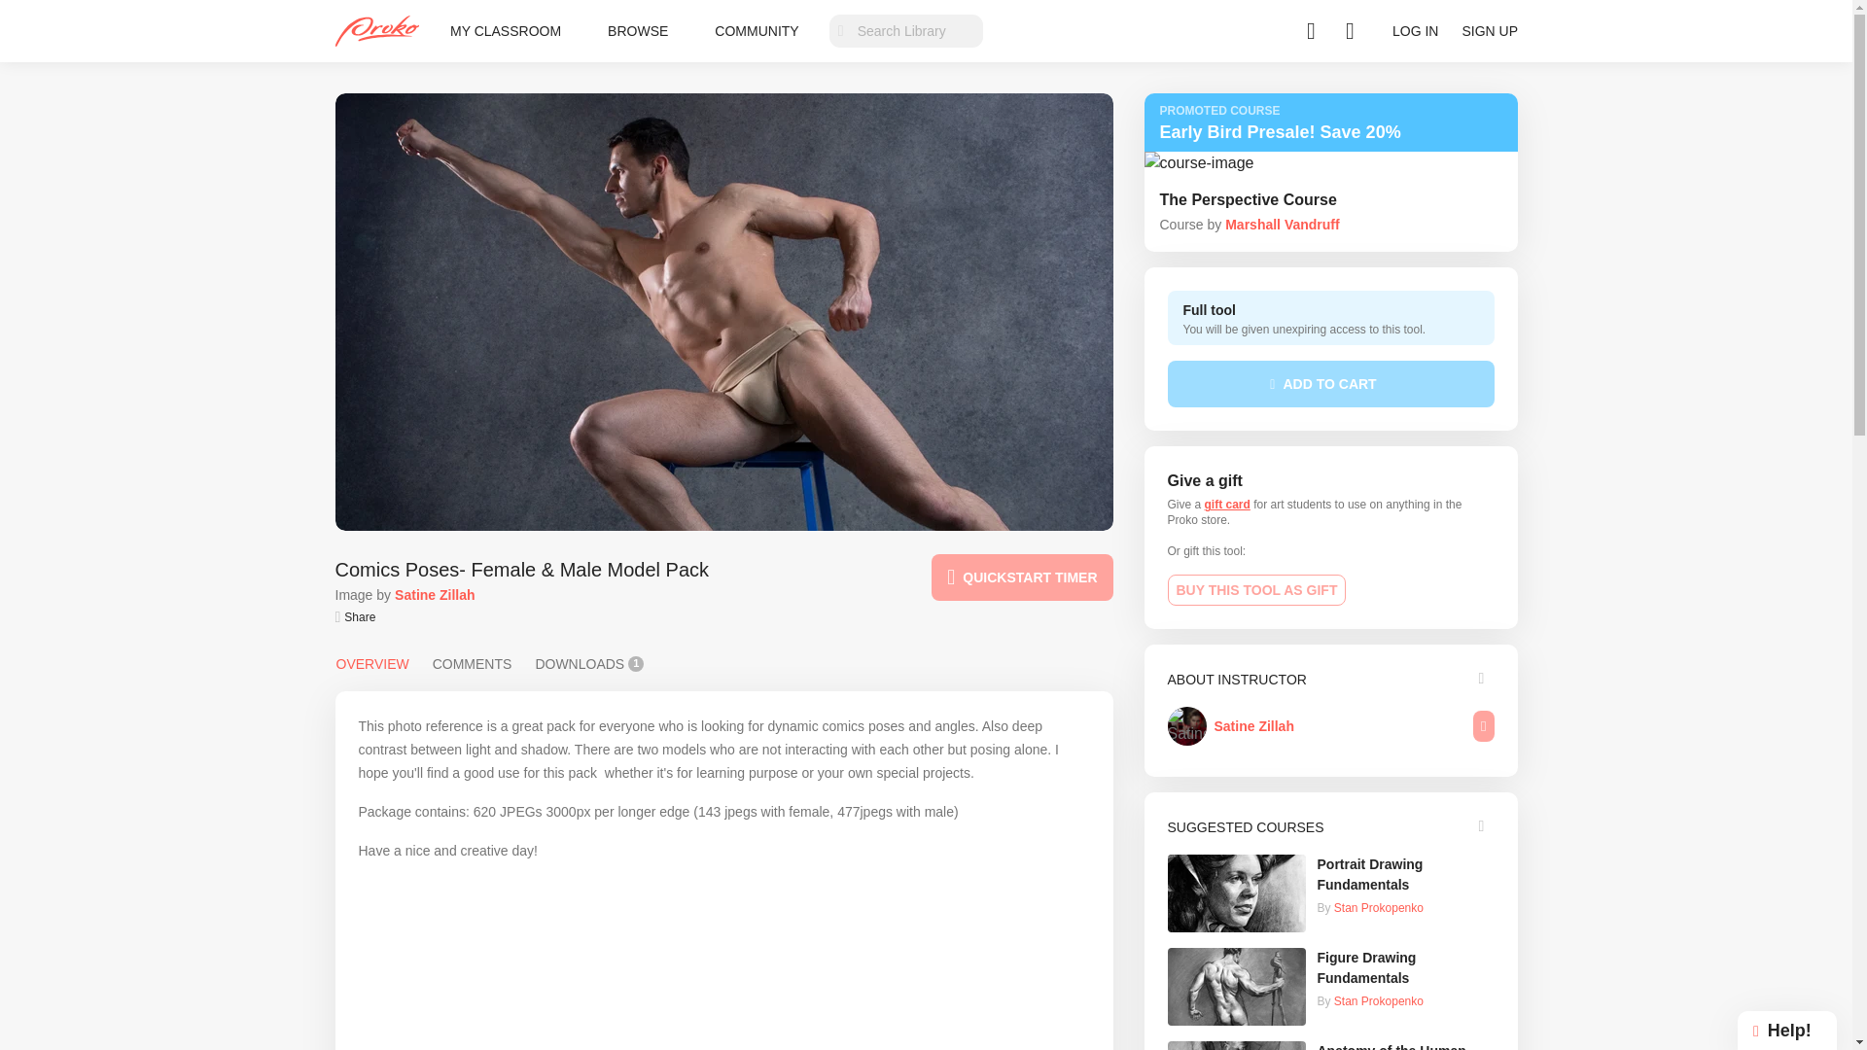 This screenshot has width=1867, height=1050. Describe the element at coordinates (1414, 31) in the screenshot. I see `LOG IN` at that location.